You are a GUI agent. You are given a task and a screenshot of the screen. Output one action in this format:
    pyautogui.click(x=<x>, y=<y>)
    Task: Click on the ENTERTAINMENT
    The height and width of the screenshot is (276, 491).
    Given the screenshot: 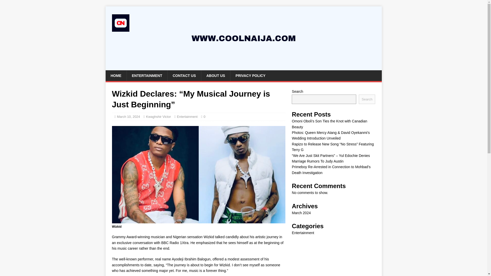 What is the action you would take?
    pyautogui.click(x=147, y=76)
    